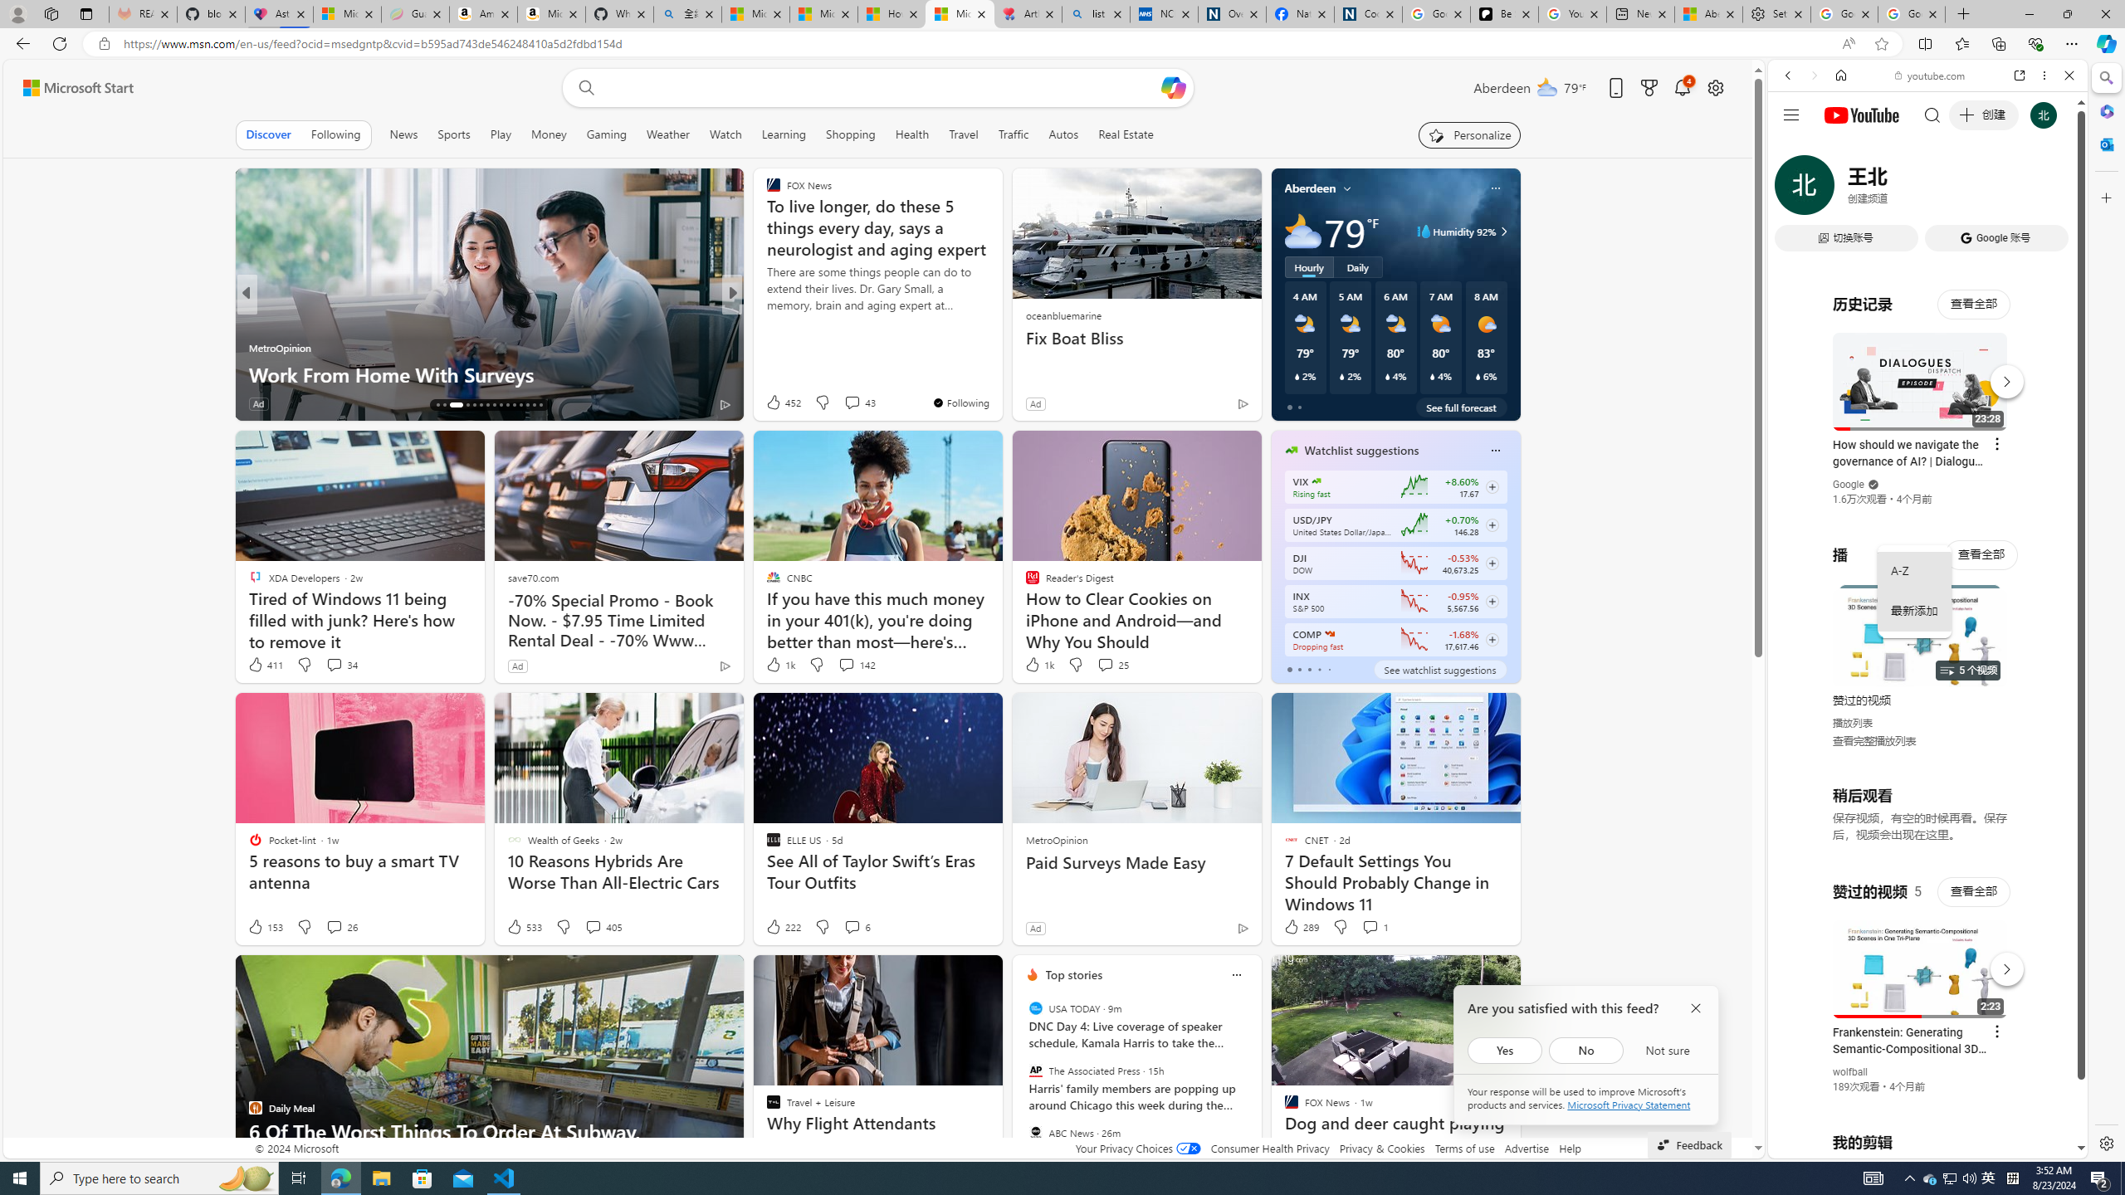 The height and width of the screenshot is (1195, 2125). I want to click on 1k Like, so click(1039, 665).